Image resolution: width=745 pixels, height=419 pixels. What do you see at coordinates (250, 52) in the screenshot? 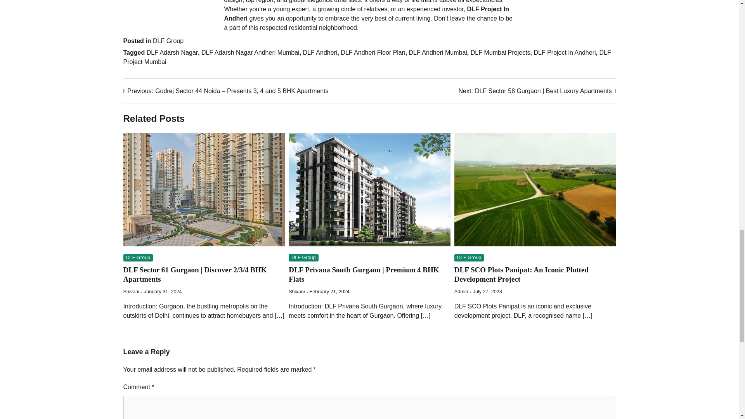
I see `DLF Adarsh Nagar Andheri Mumbai` at bounding box center [250, 52].